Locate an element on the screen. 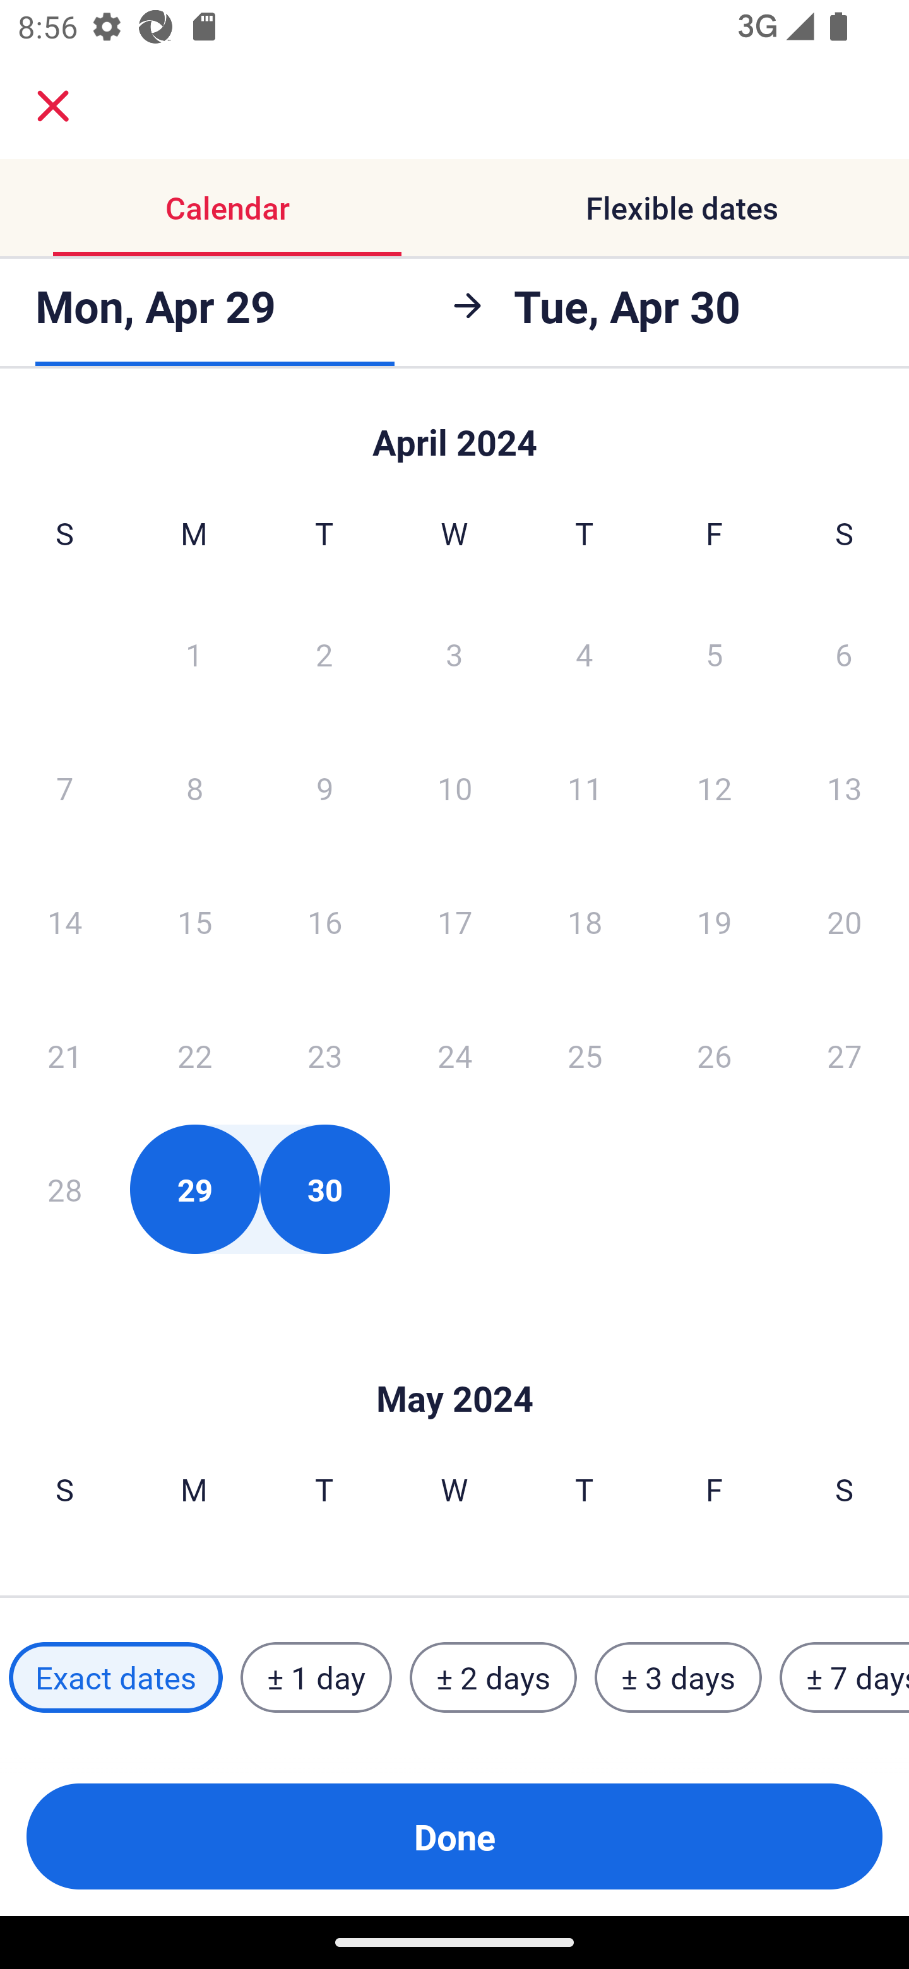 The image size is (909, 1969). Done is located at coordinates (454, 1836).